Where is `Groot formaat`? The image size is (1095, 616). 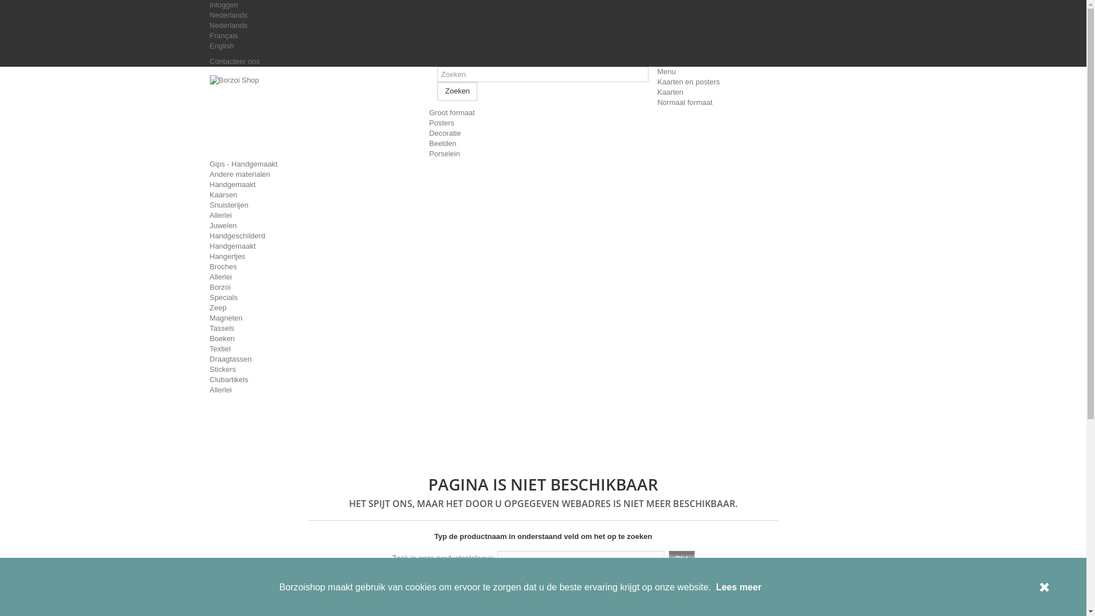
Groot formaat is located at coordinates (452, 113).